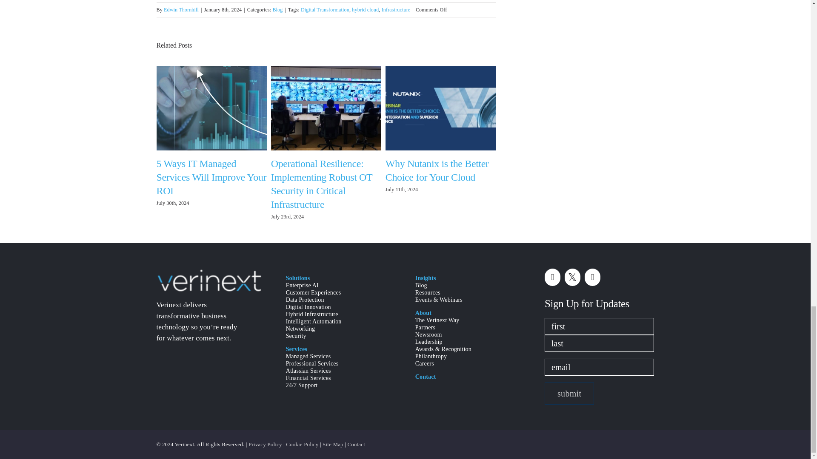 The image size is (817, 459). What do you see at coordinates (569, 393) in the screenshot?
I see `Submit` at bounding box center [569, 393].